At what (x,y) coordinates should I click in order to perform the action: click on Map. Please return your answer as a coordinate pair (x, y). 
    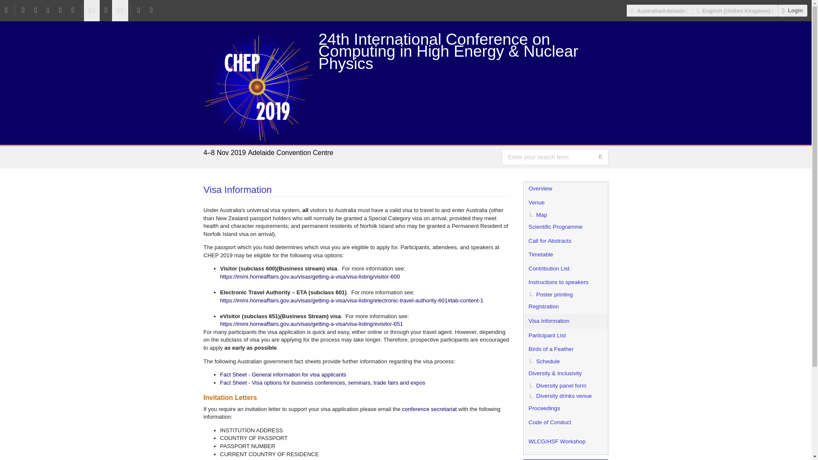
    Looking at the image, I should click on (565, 215).